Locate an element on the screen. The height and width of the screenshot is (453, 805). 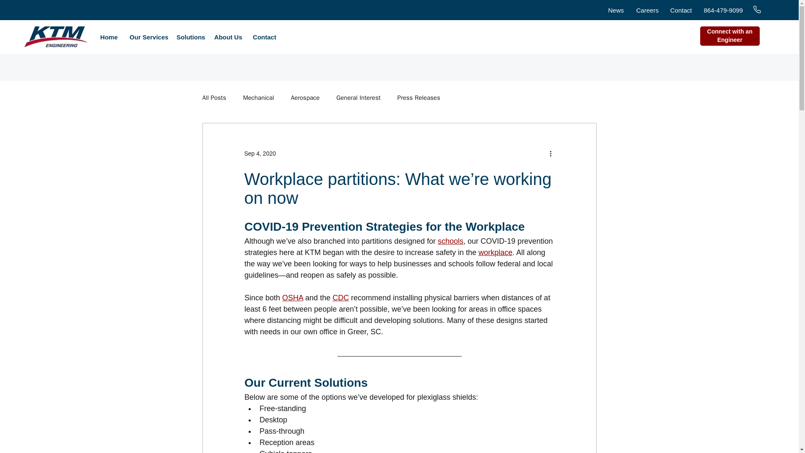
Home is located at coordinates (108, 37).